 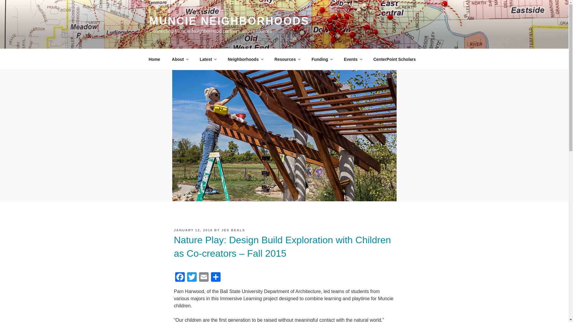 What do you see at coordinates (287, 59) in the screenshot?
I see `Resources` at bounding box center [287, 59].